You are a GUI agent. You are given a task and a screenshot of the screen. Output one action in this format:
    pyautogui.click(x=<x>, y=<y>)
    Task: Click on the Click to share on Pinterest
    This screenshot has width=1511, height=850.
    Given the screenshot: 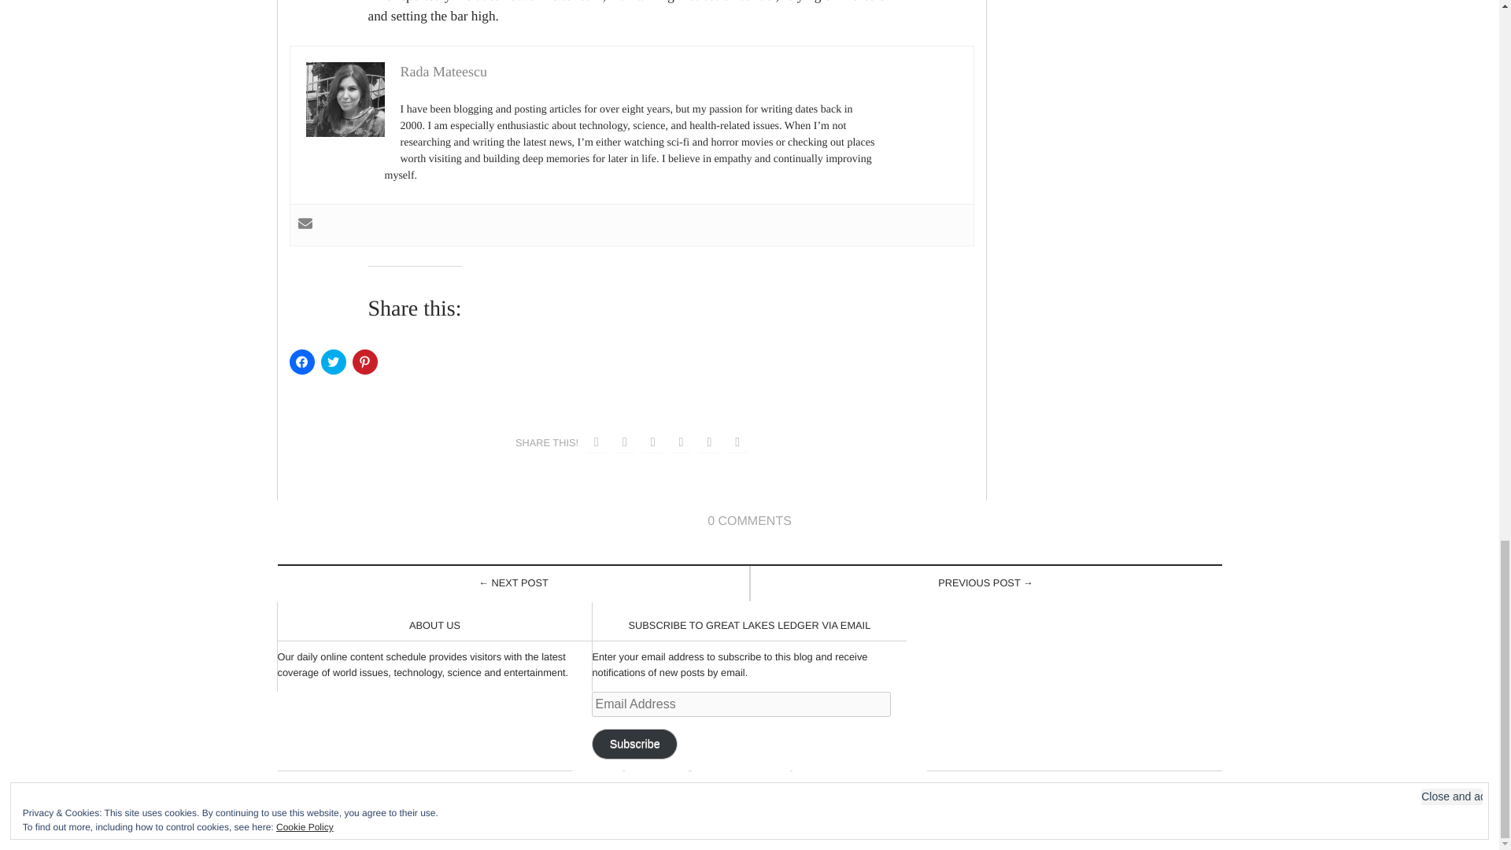 What is the action you would take?
    pyautogui.click(x=365, y=362)
    